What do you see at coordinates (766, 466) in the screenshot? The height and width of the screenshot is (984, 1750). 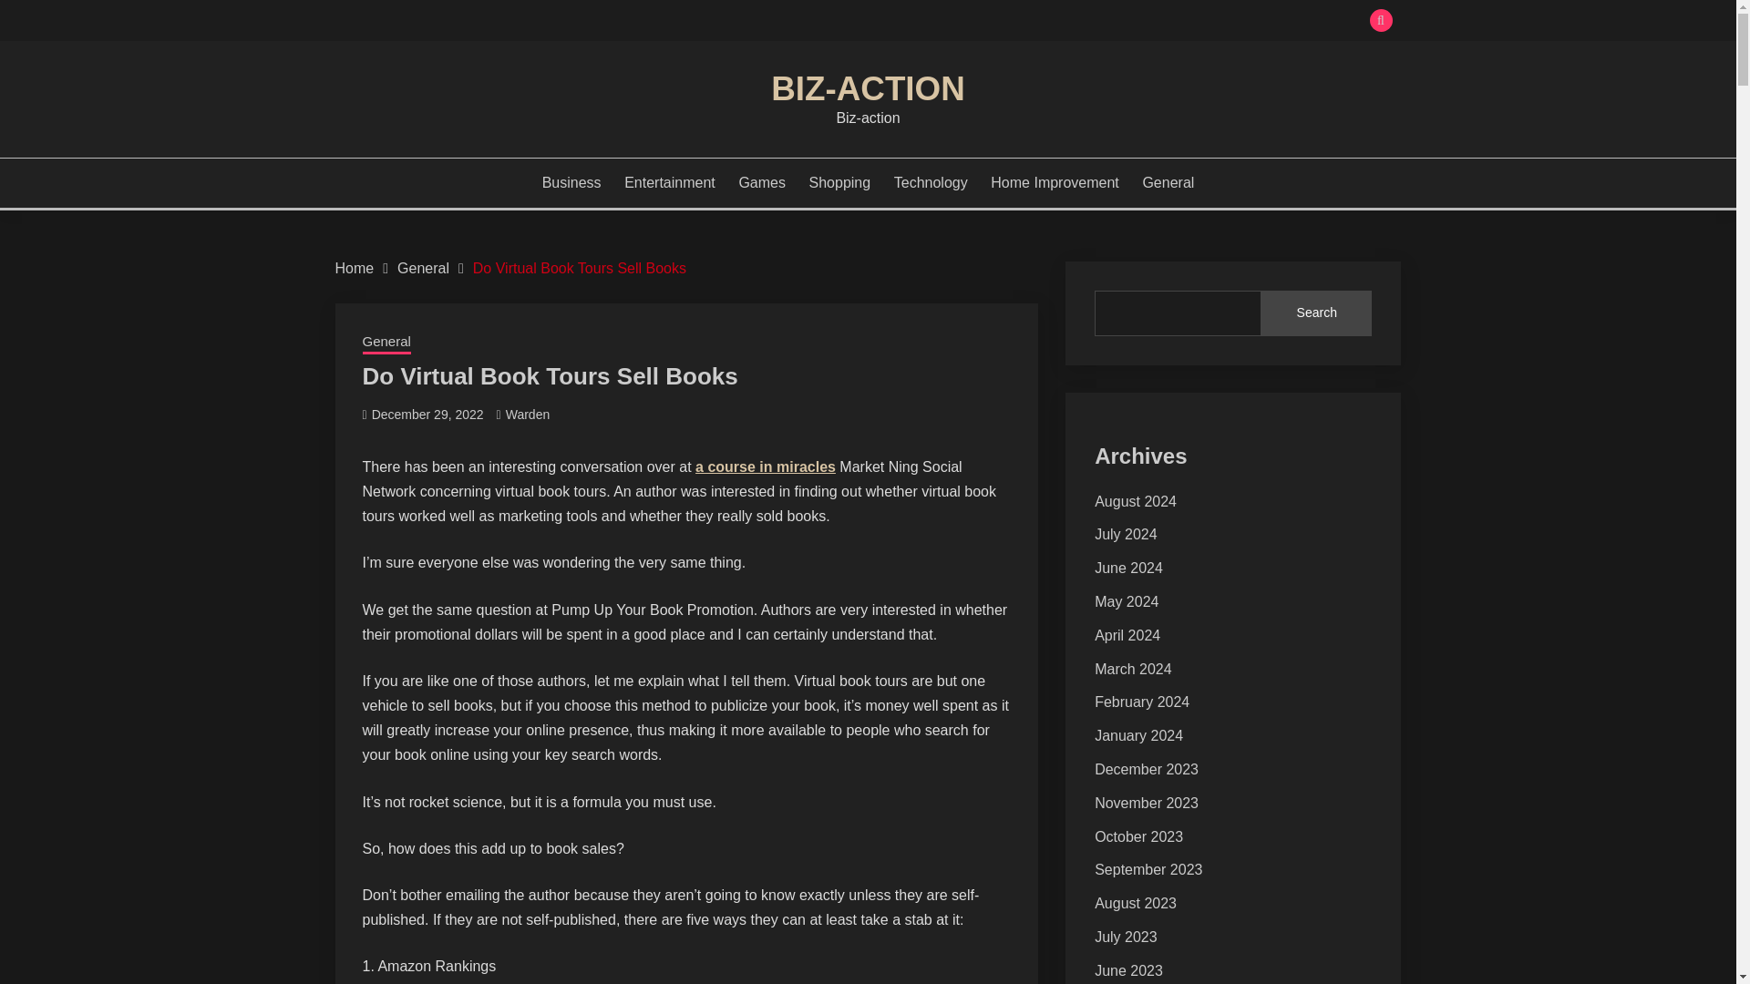 I see `a course in miracles` at bounding box center [766, 466].